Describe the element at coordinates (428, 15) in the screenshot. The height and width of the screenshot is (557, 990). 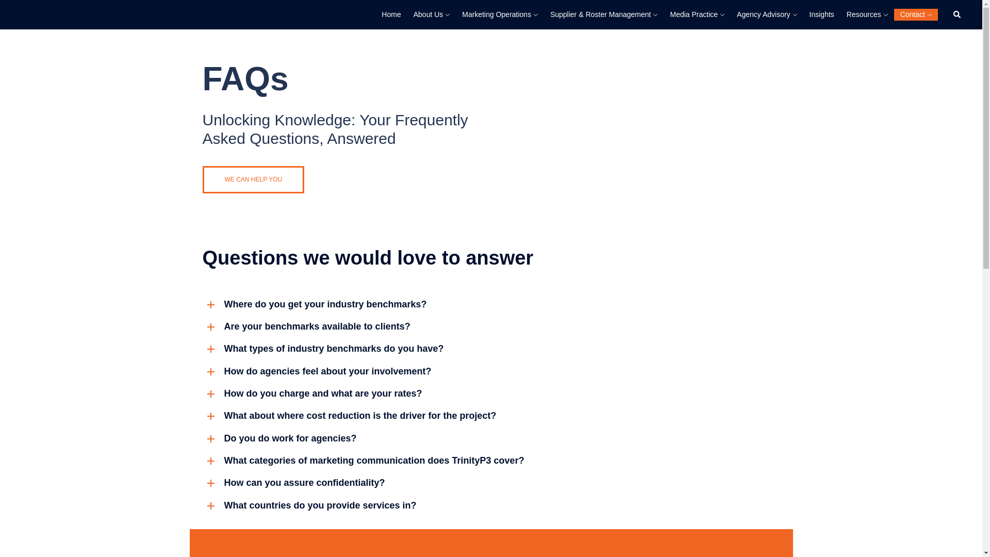
I see `About Us` at that location.